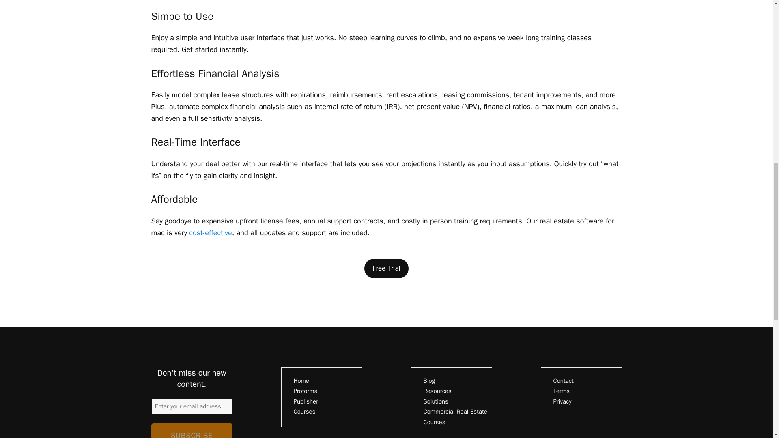  Describe the element at coordinates (429, 380) in the screenshot. I see `Blog` at that location.